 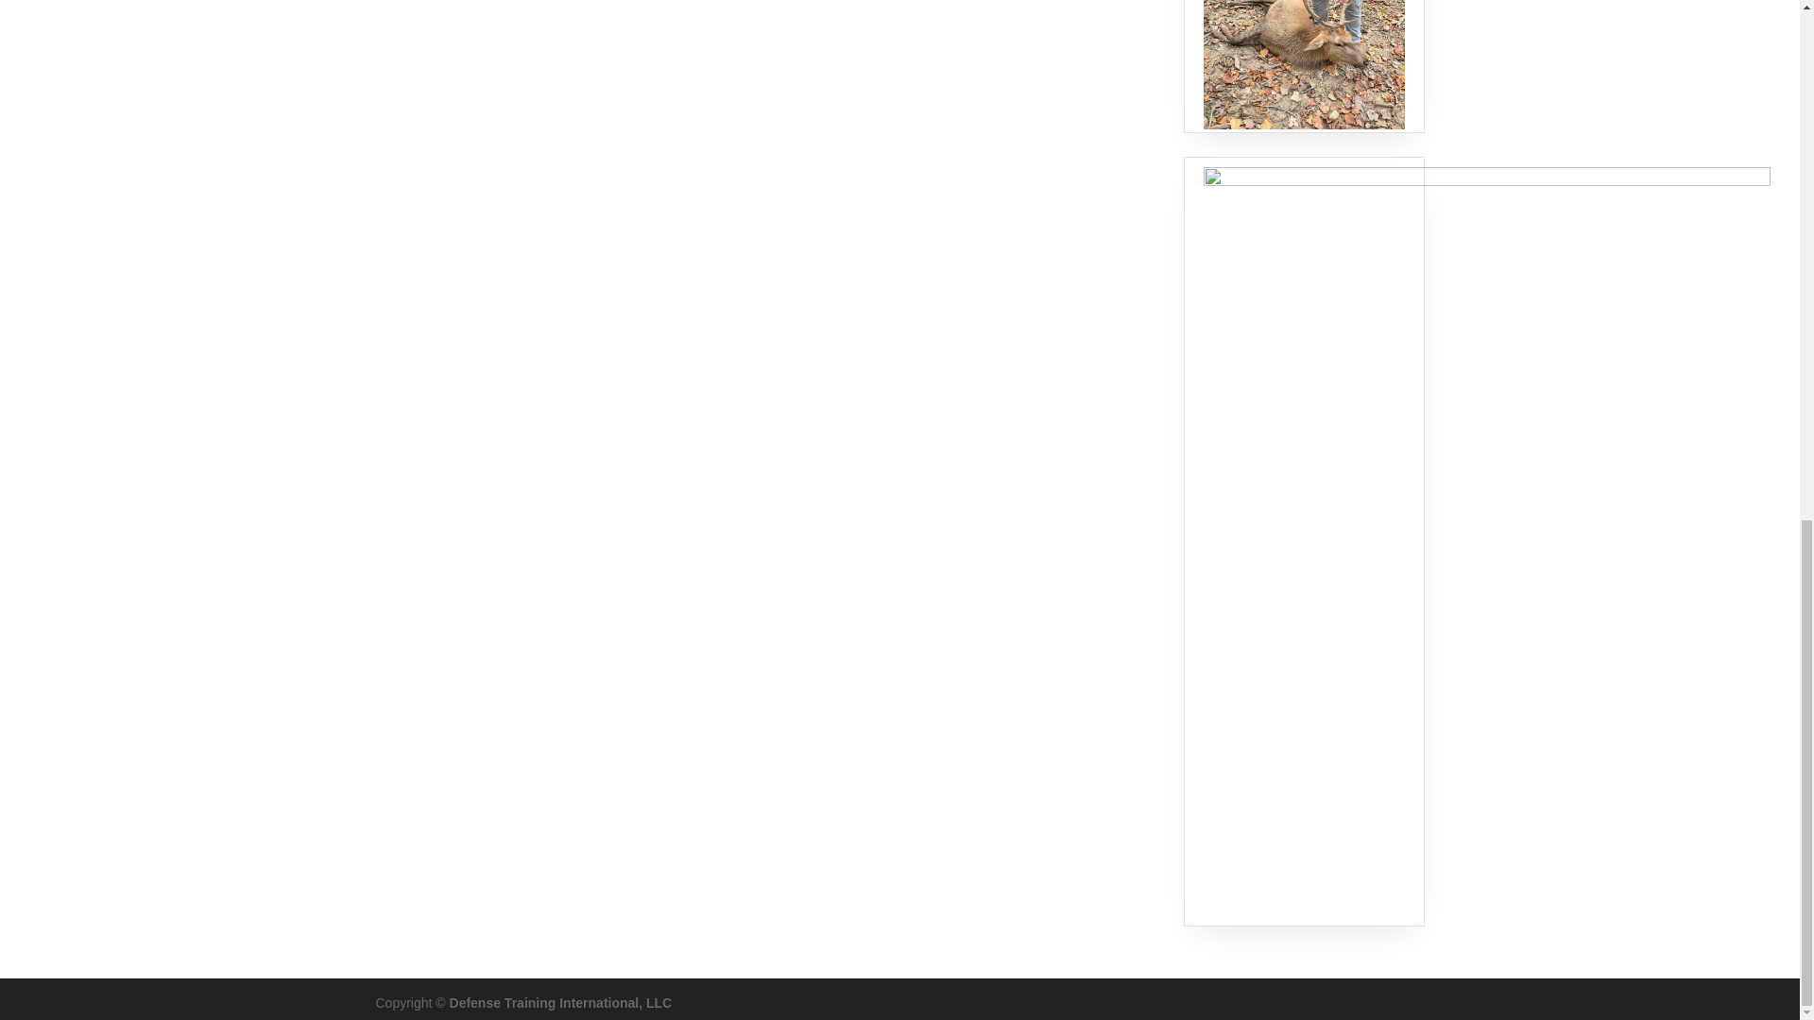 What do you see at coordinates (560, 1003) in the screenshot?
I see `Defense Training International, LLC` at bounding box center [560, 1003].